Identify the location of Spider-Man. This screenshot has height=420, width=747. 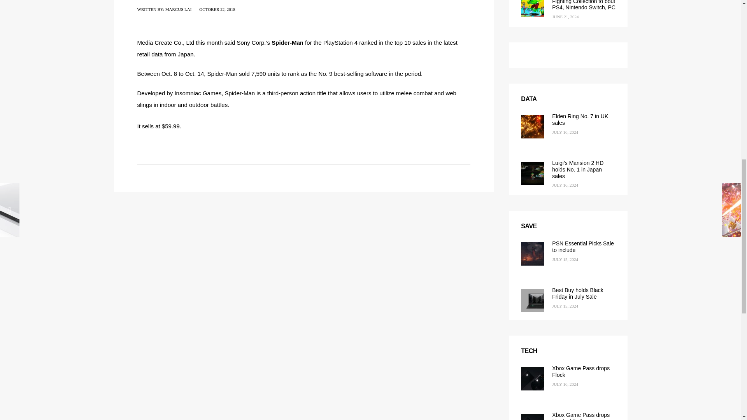
(287, 43).